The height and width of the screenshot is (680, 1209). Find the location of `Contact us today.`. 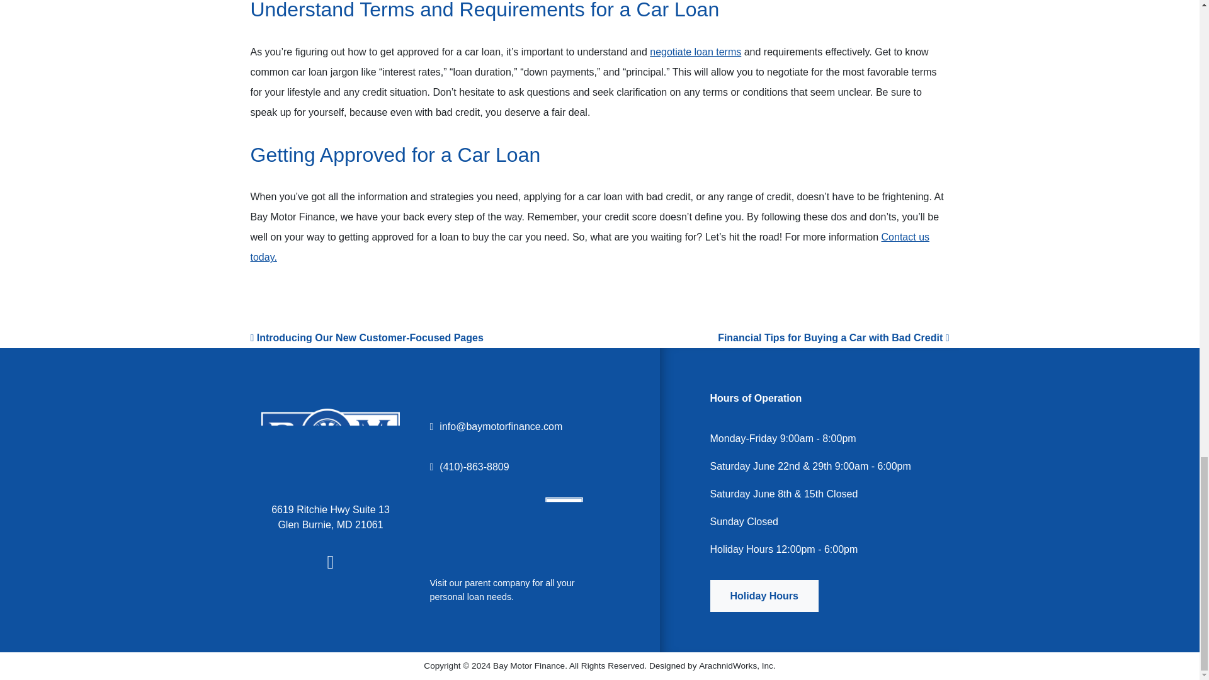

Contact us today. is located at coordinates (589, 247).